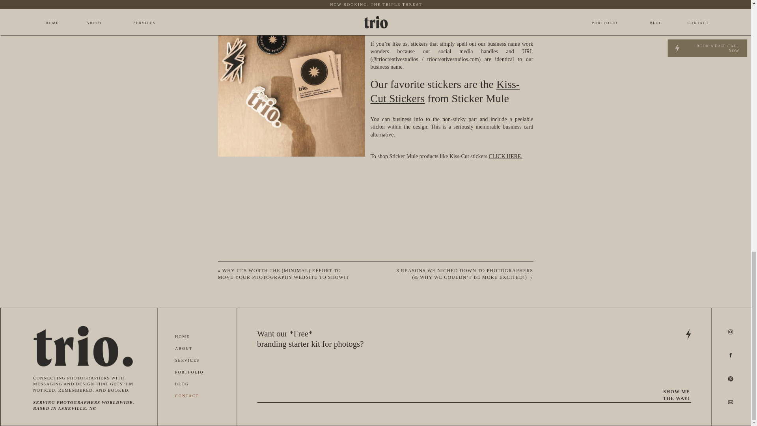 This screenshot has height=426, width=757. Describe the element at coordinates (197, 373) in the screenshot. I see `PORTFOLIO` at that location.